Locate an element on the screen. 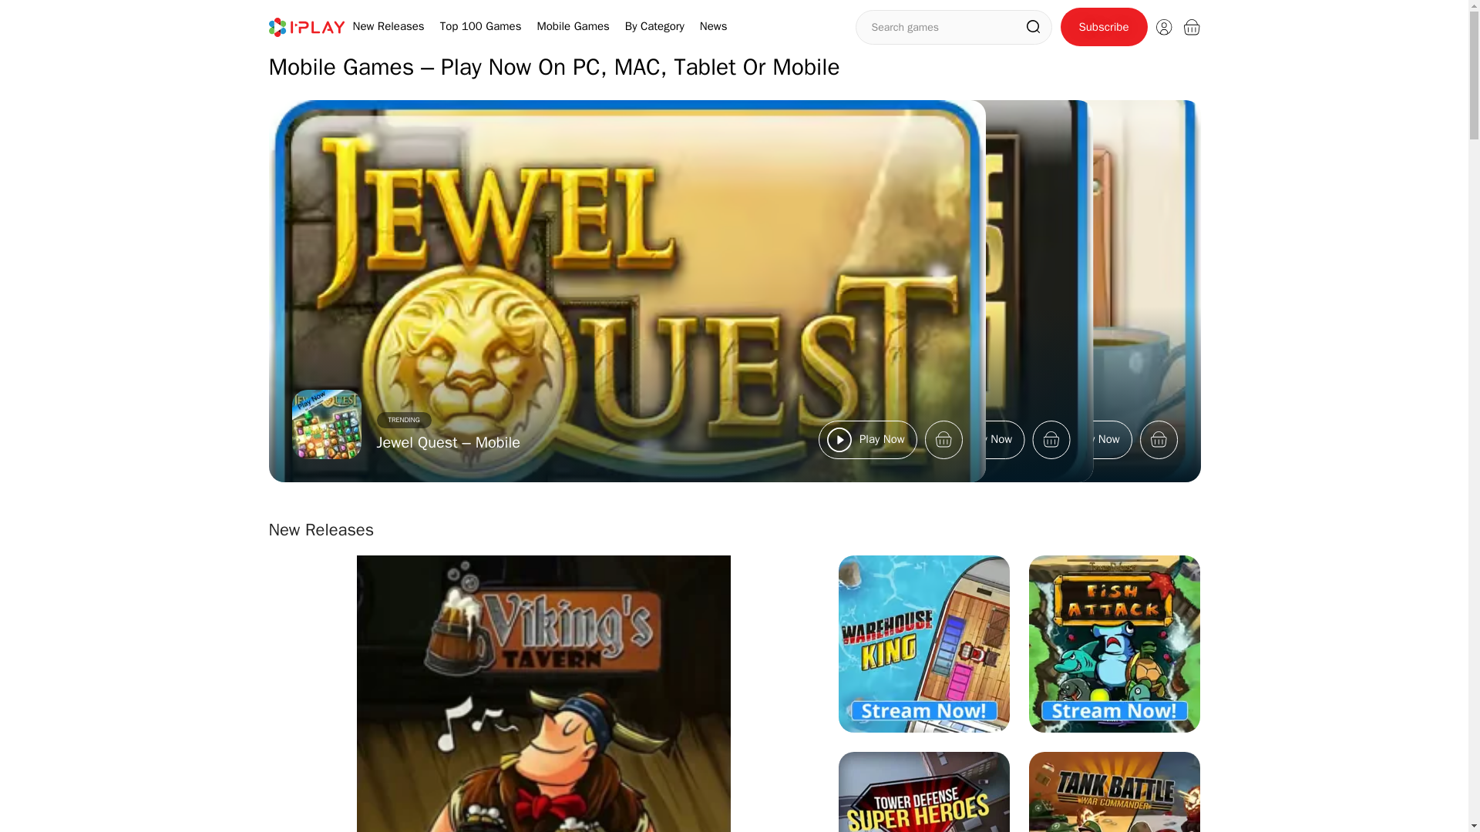 This screenshot has height=832, width=1480. Deal or No Deal for Prizes is located at coordinates (570, 441).